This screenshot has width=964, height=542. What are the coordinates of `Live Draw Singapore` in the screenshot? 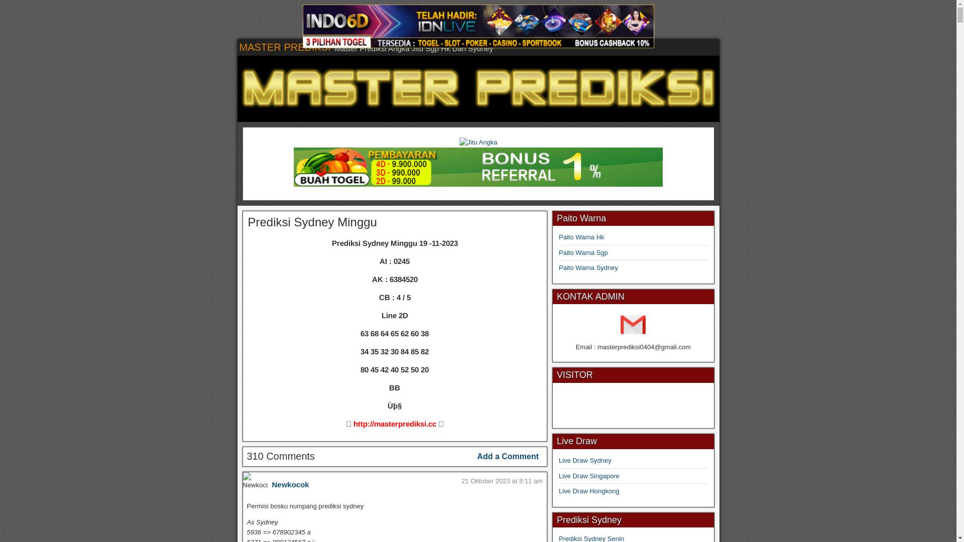 It's located at (589, 476).